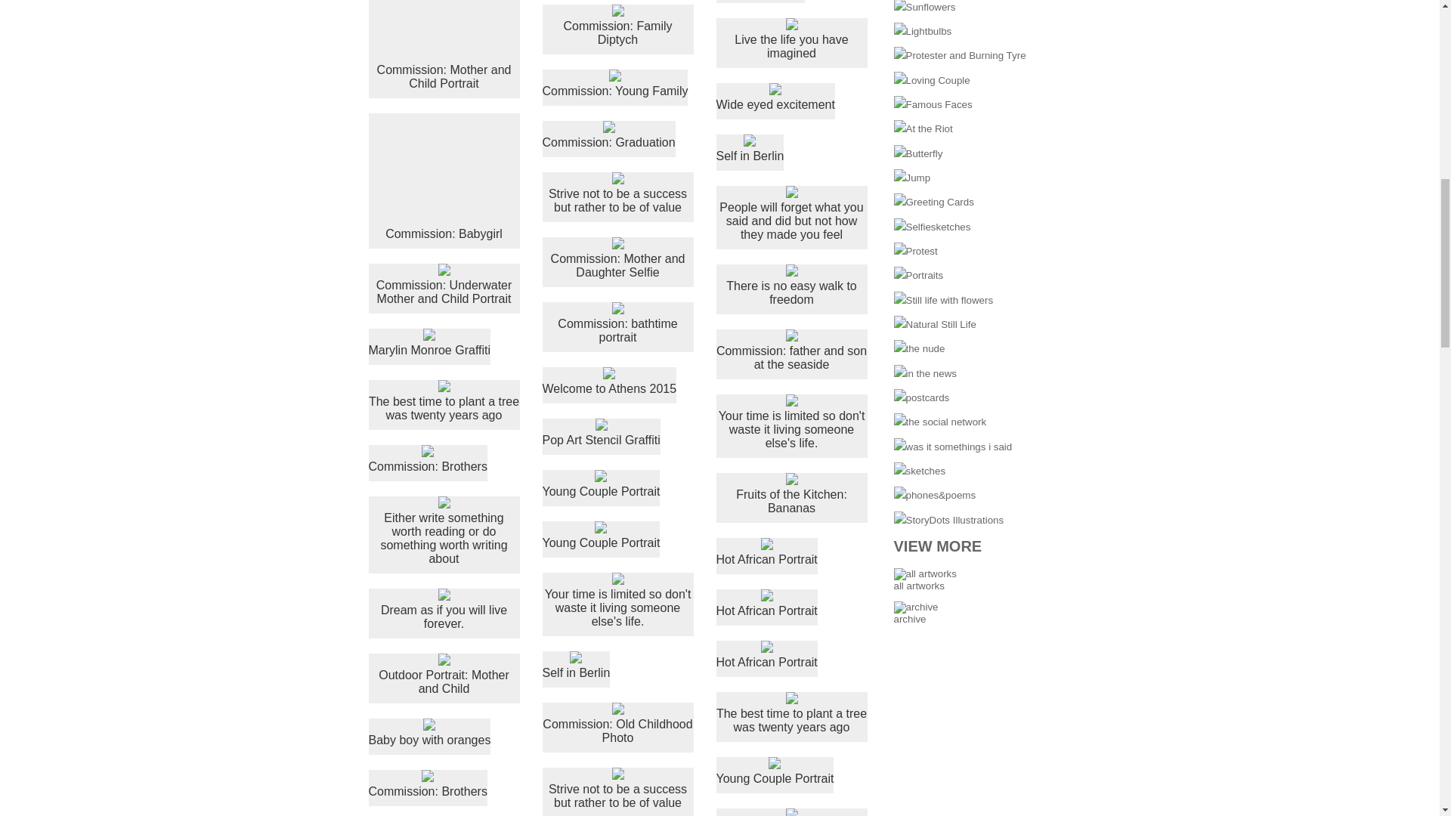  I want to click on Outdoor Portrait: Mother and Child, so click(444, 675).